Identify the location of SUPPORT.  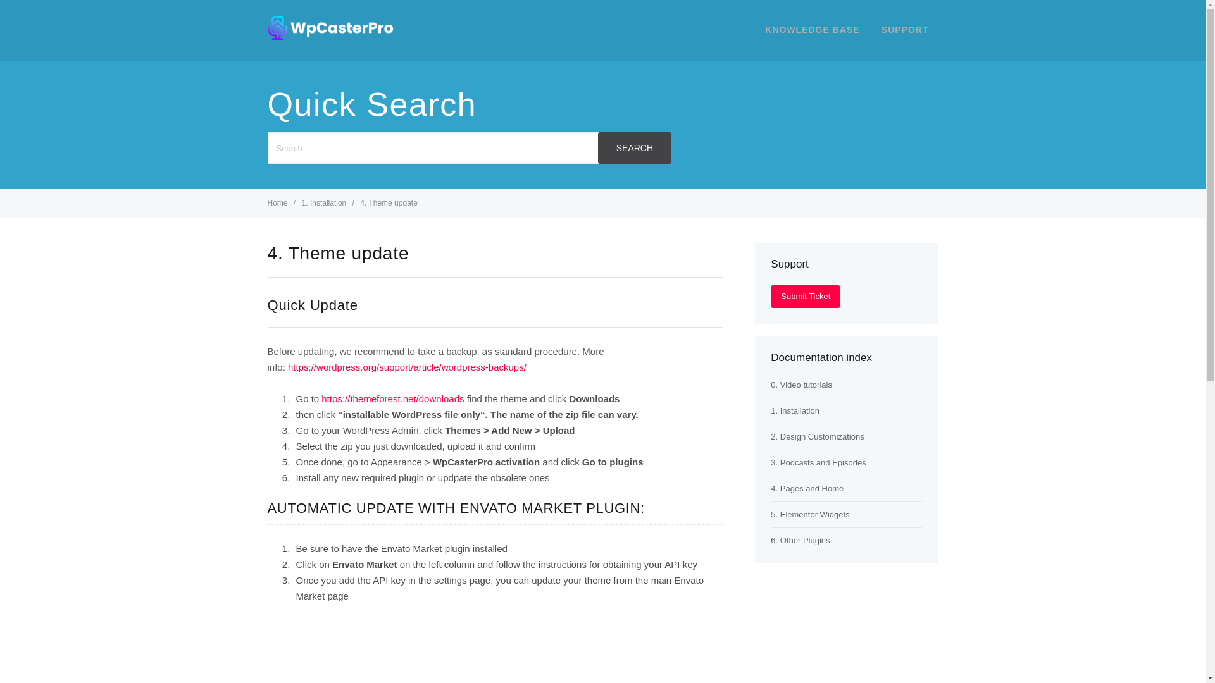
(905, 29).